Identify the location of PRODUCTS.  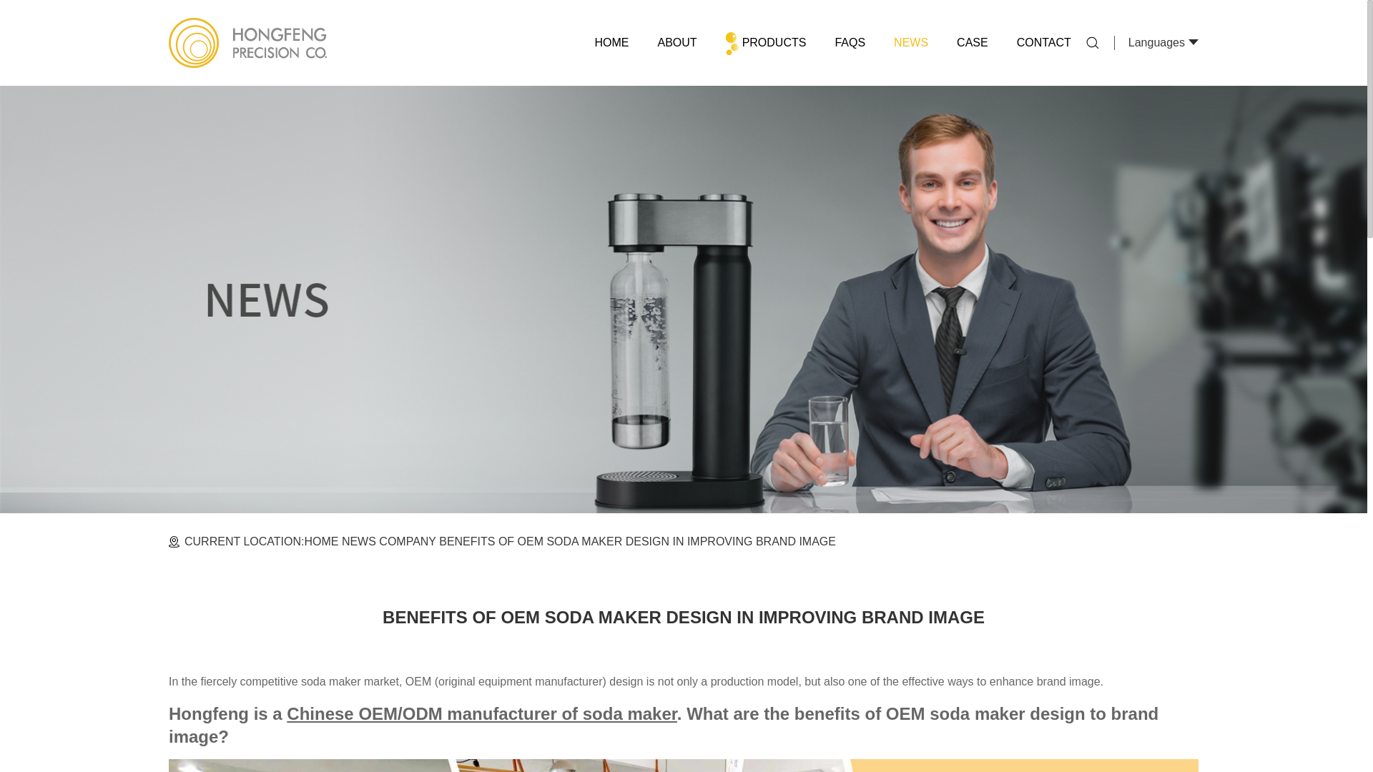
(766, 43).